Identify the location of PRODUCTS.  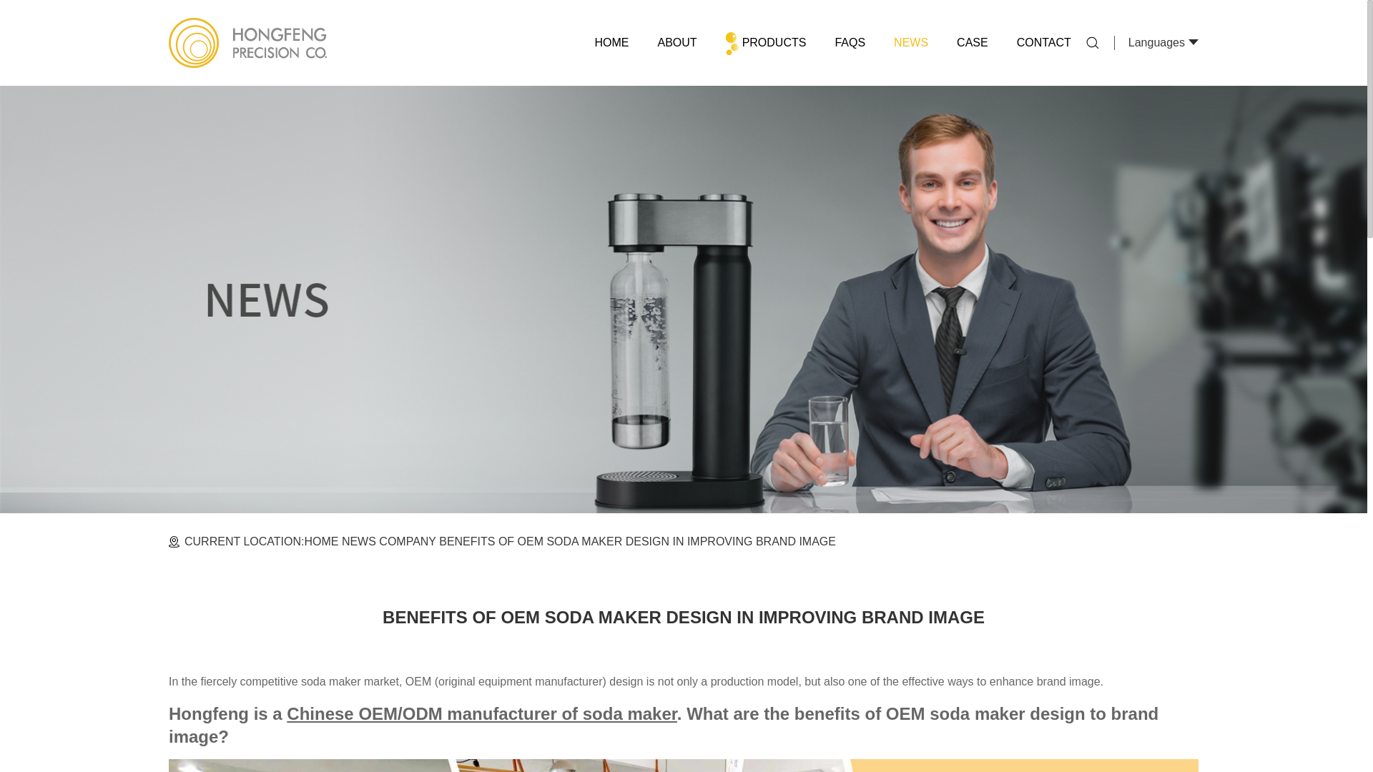
(766, 43).